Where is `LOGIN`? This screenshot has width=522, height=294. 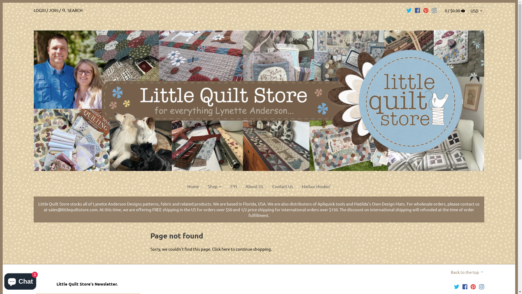 LOGIN is located at coordinates (40, 10).